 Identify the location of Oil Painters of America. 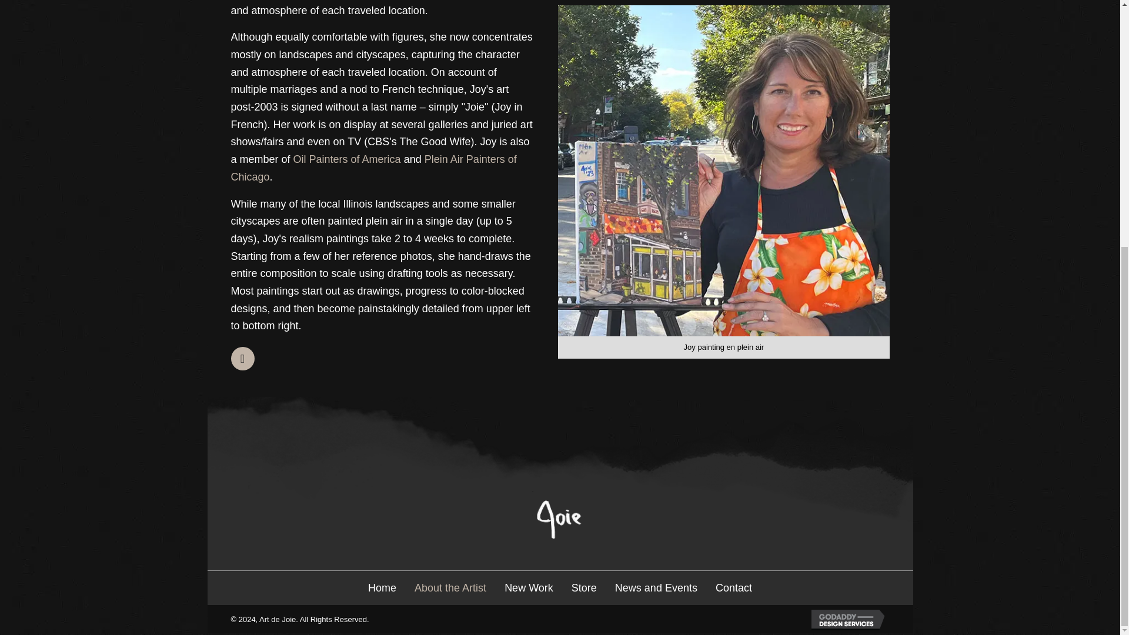
(347, 159).